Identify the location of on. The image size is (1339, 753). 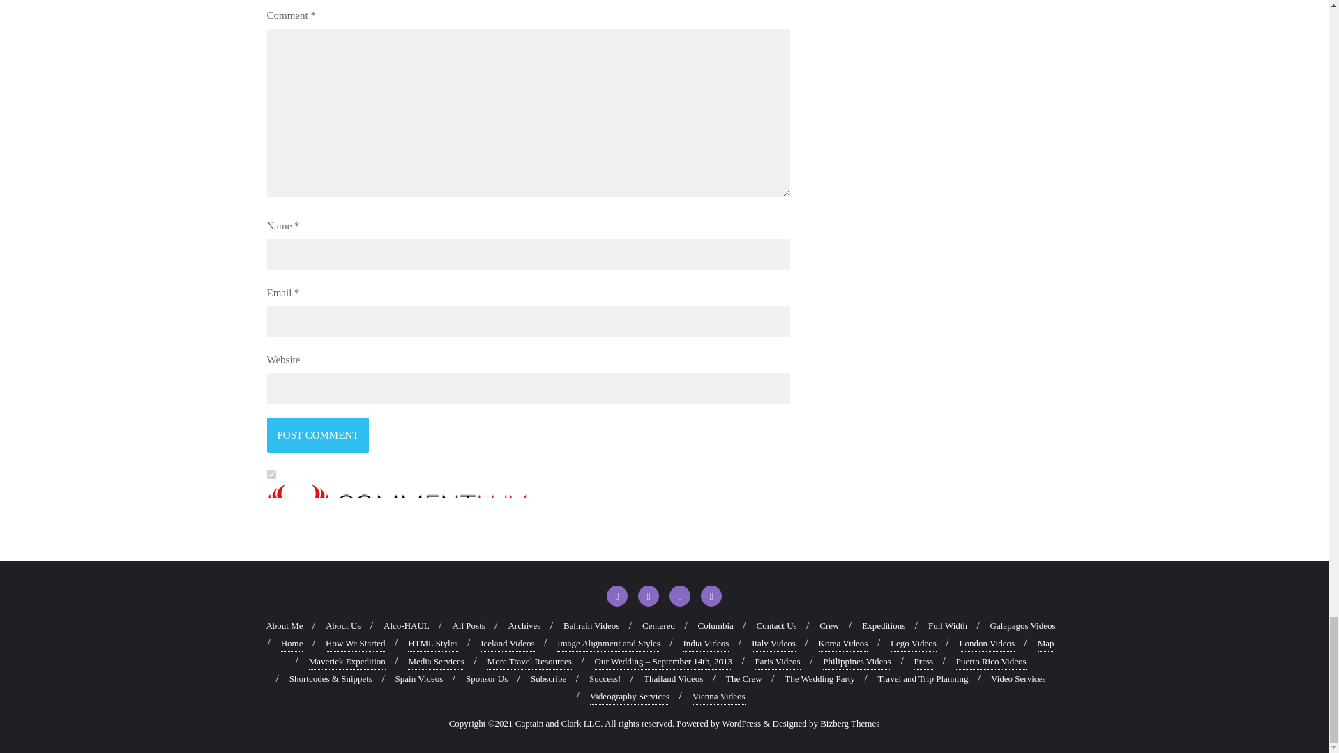
(271, 474).